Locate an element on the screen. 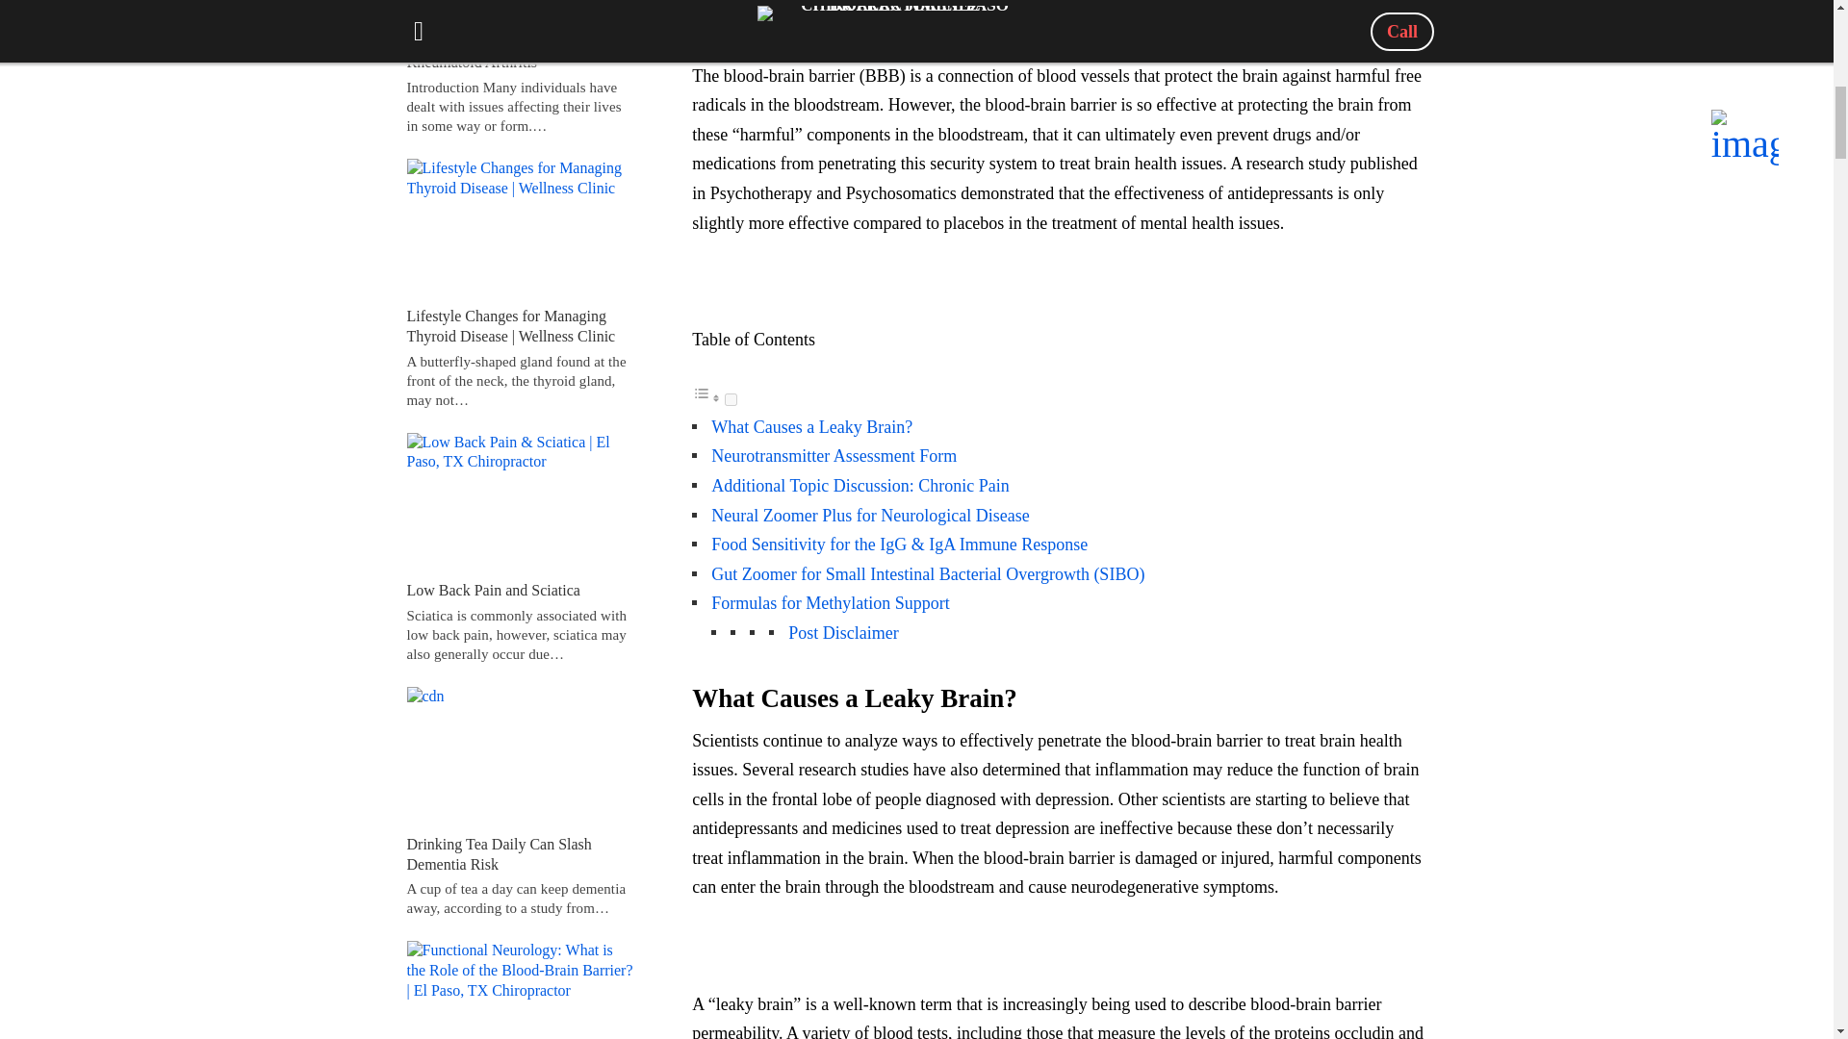 This screenshot has height=1039, width=1848. What Causes a Leaky Brain? is located at coordinates (812, 427).